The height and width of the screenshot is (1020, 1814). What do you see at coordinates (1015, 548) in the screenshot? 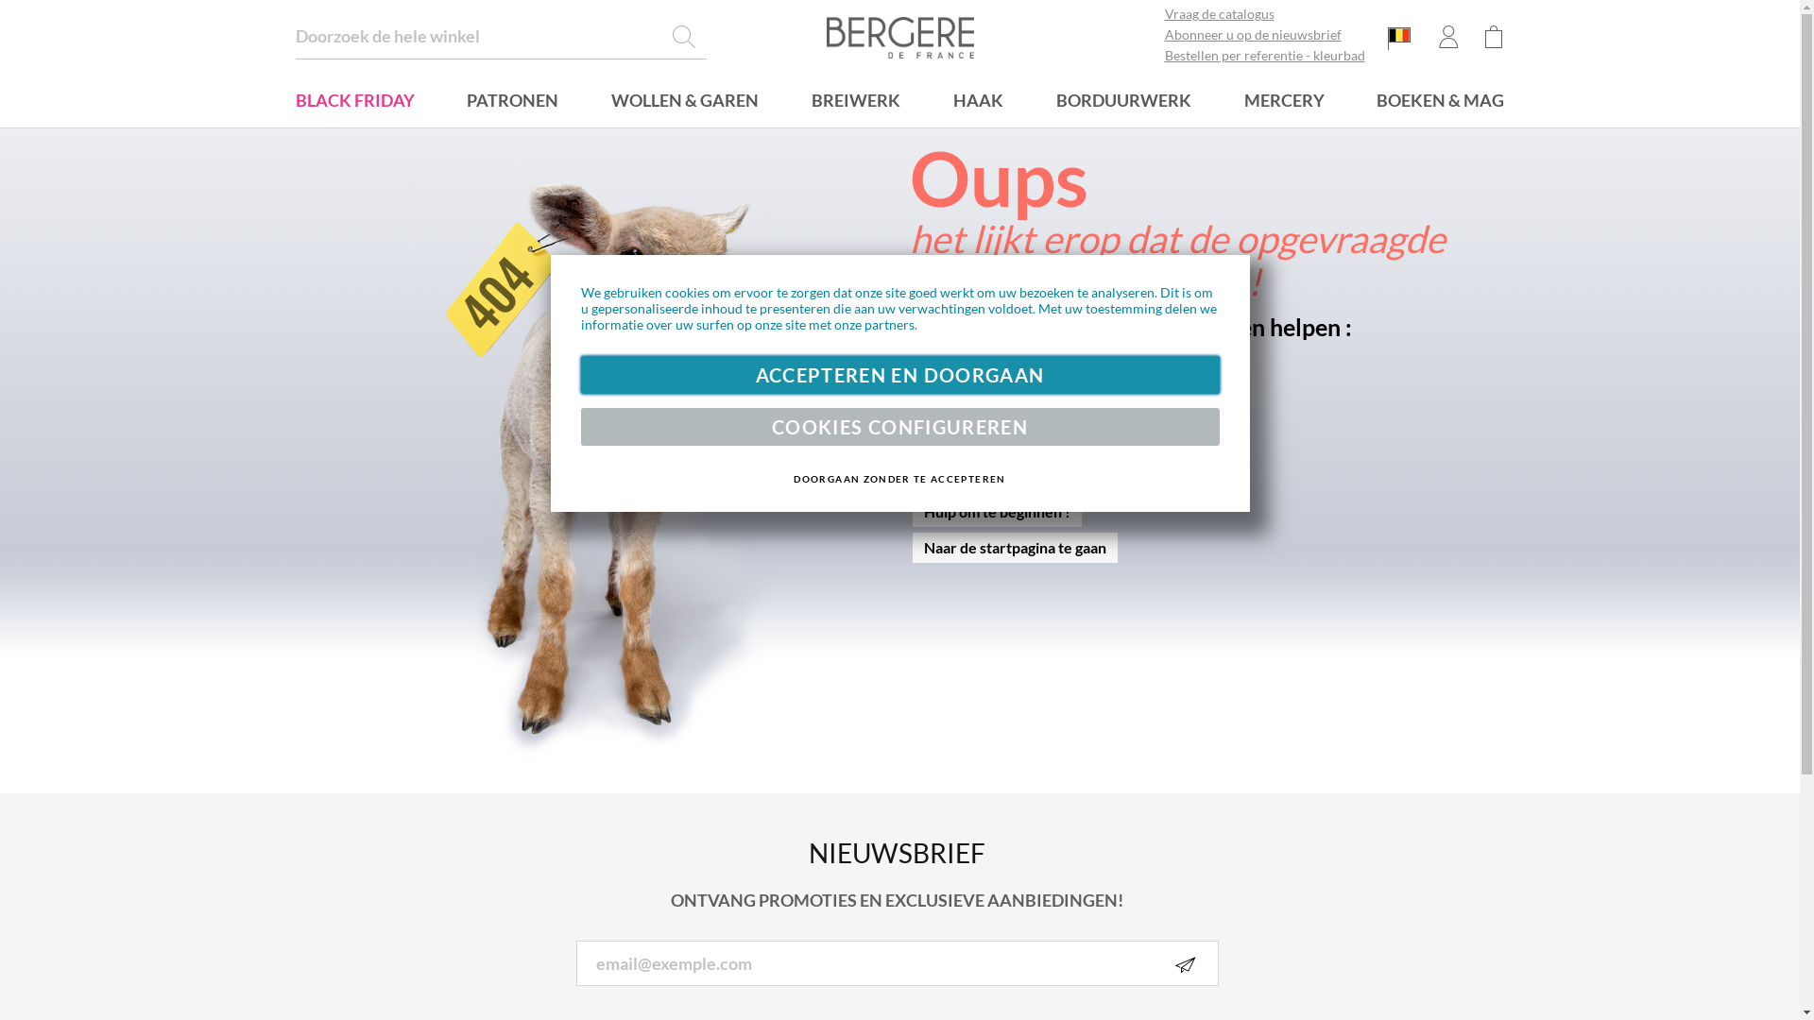
I see `Naar de startpagina te gaan` at bounding box center [1015, 548].